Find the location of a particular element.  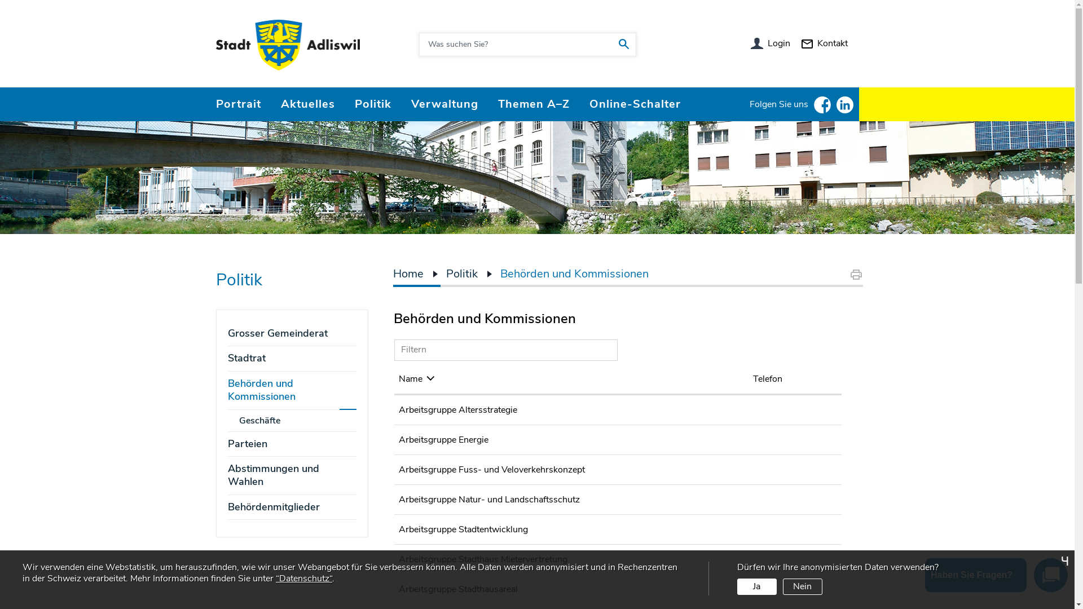

Seite drucken is located at coordinates (856, 275).